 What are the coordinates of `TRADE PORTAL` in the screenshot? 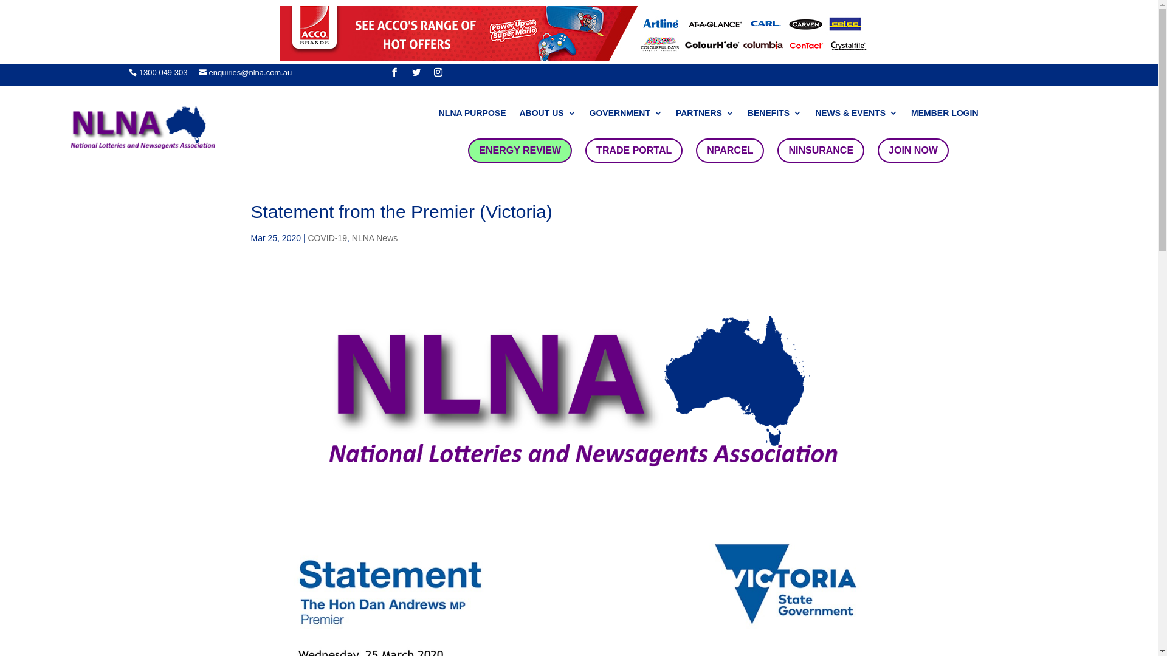 It's located at (634, 151).